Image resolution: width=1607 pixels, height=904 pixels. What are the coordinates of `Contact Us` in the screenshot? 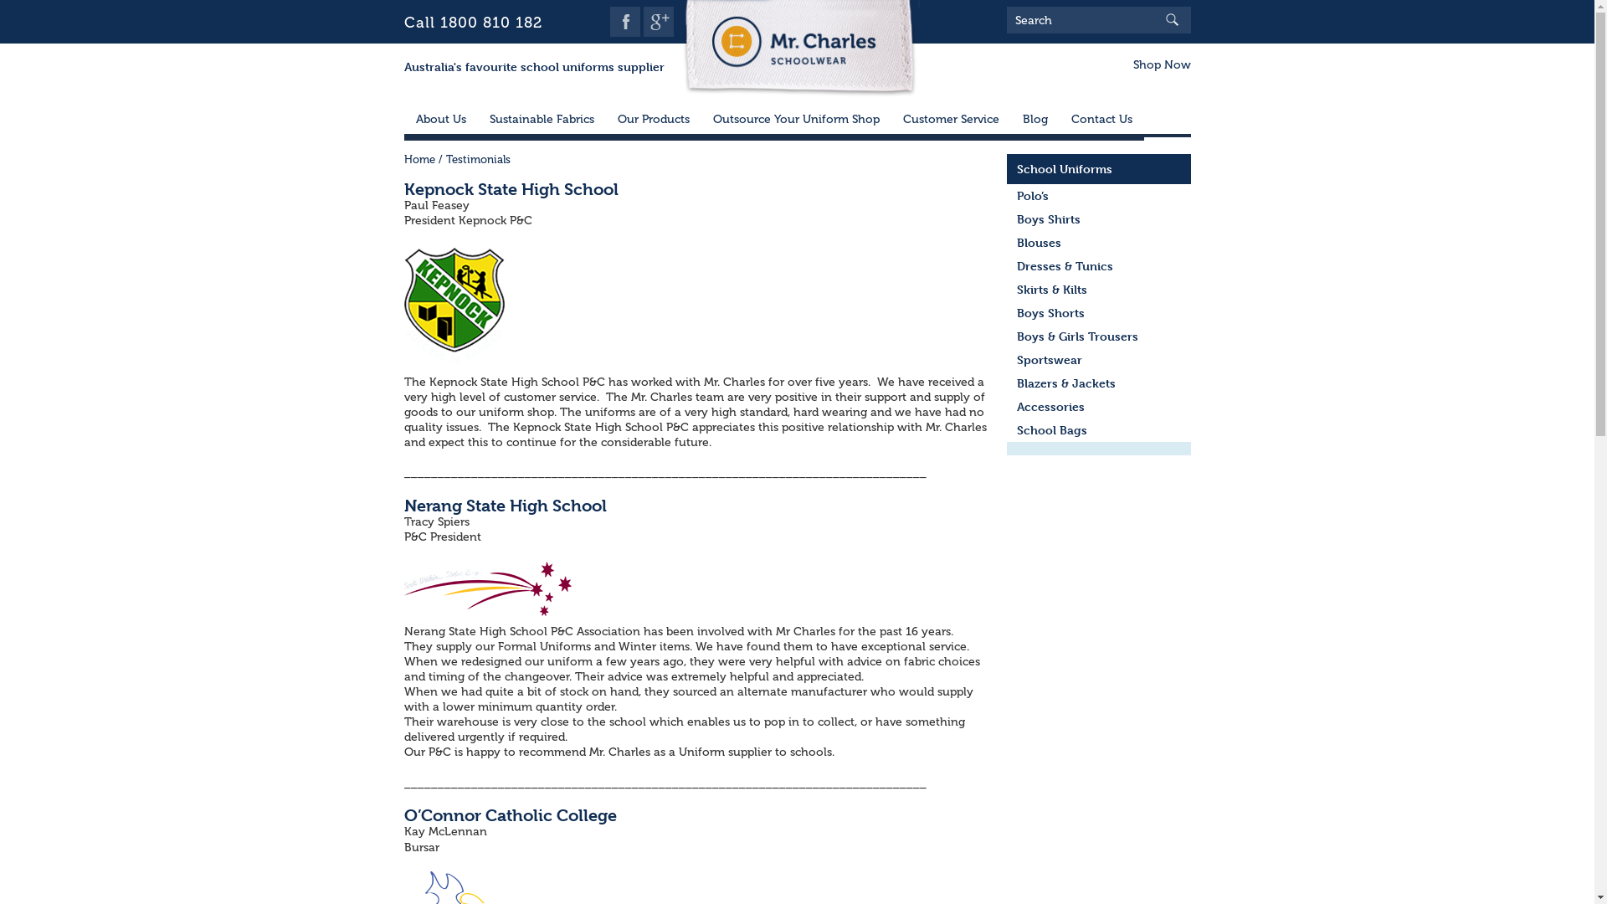 It's located at (1101, 124).